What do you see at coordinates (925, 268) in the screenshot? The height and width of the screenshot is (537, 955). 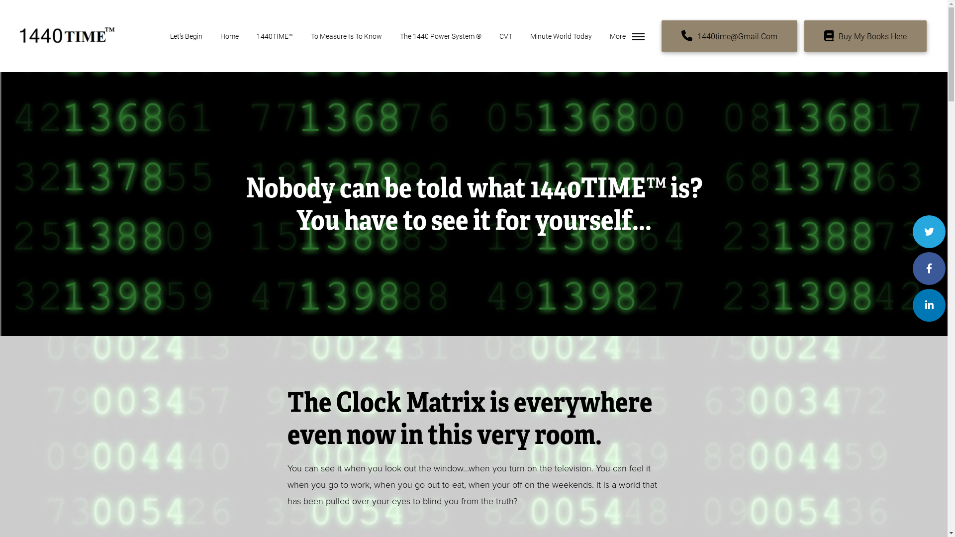 I see `Facebook` at bounding box center [925, 268].